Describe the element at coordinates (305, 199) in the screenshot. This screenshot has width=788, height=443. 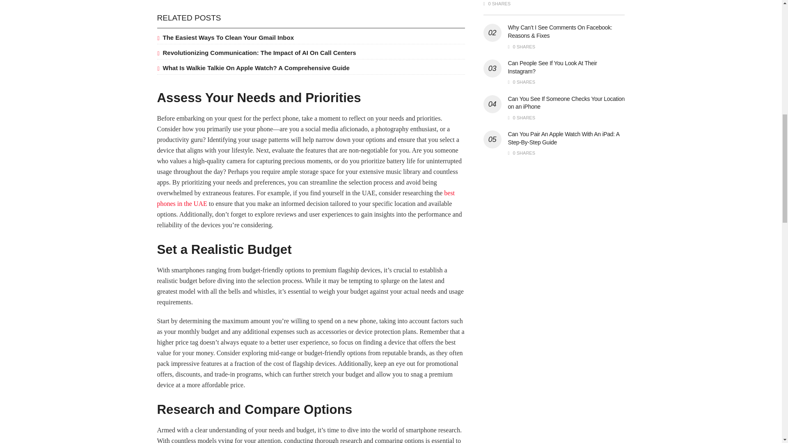
I see `best phones in the UAE` at that location.